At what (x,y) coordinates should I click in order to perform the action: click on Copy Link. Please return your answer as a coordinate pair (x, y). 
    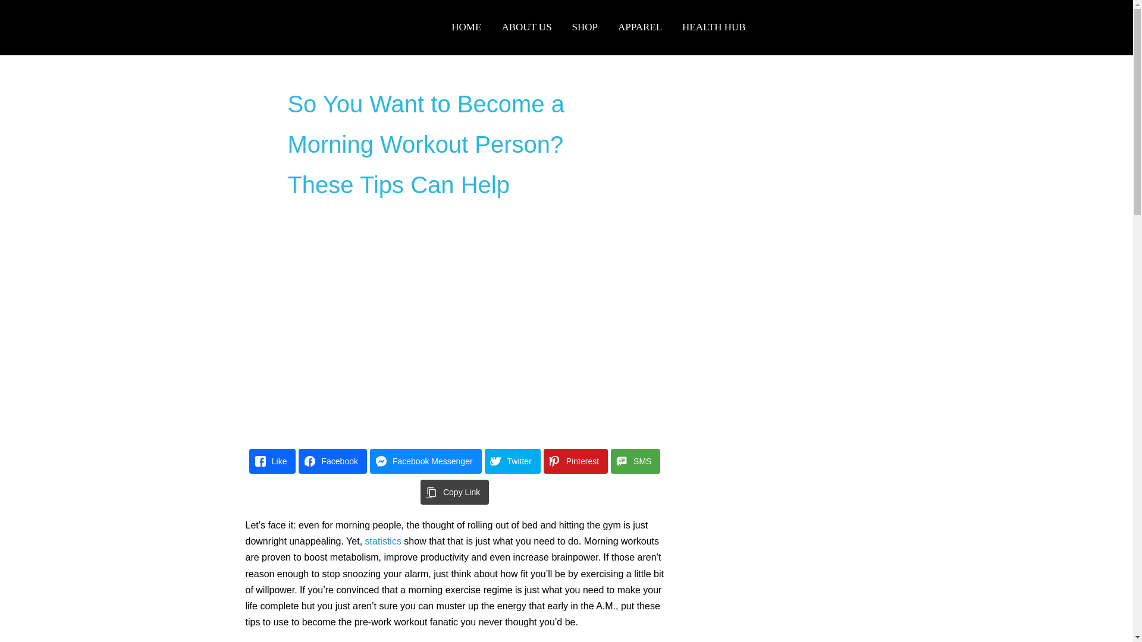
    Looking at the image, I should click on (454, 492).